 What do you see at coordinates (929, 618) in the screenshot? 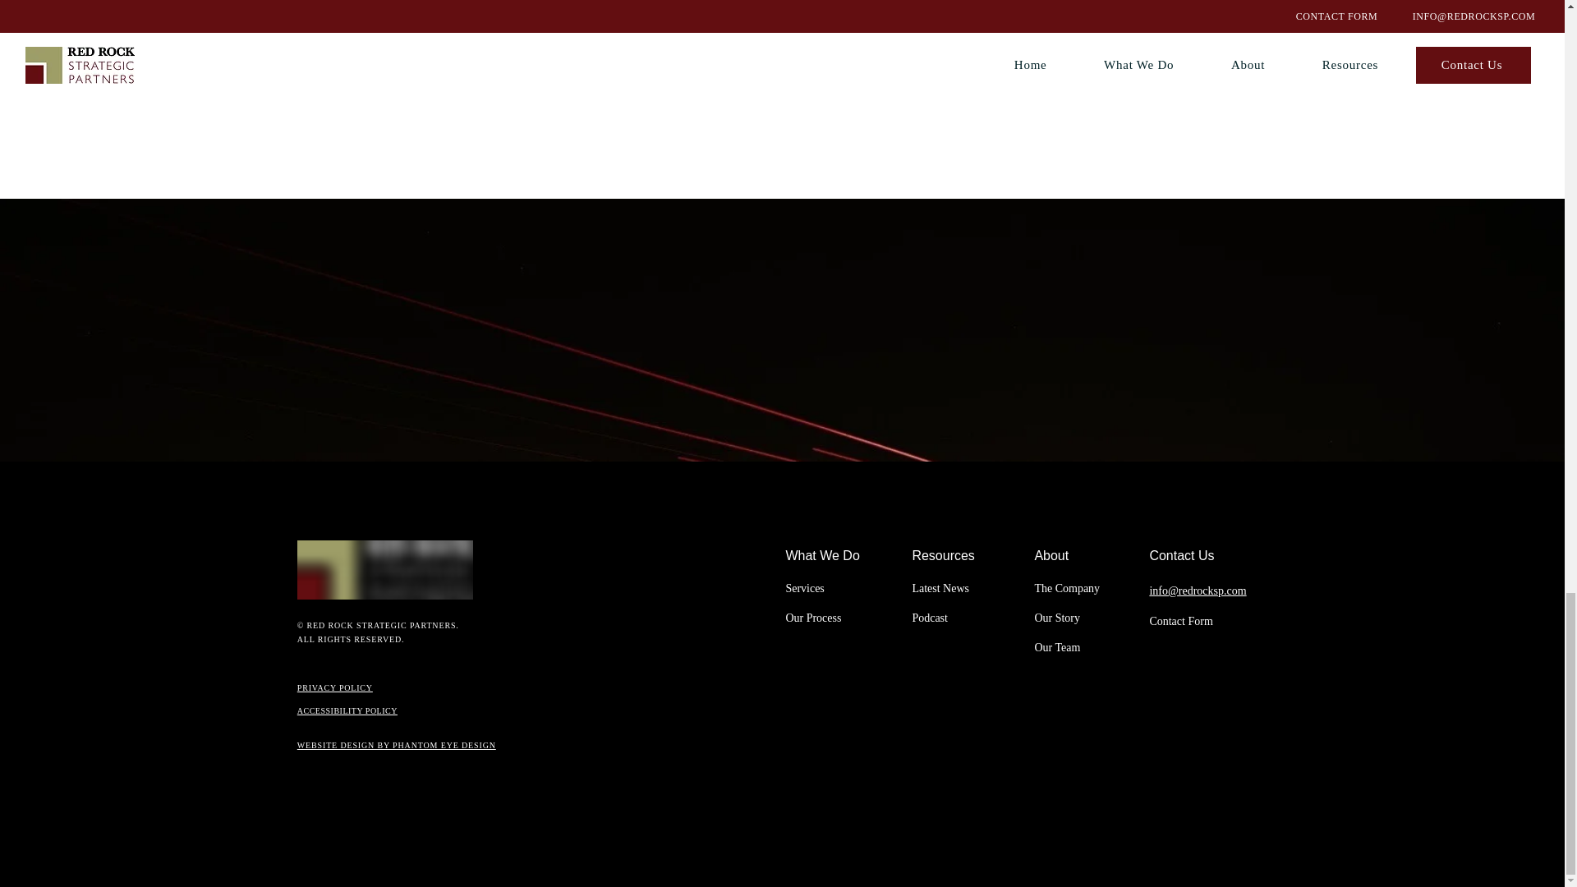
I see `Podcast` at bounding box center [929, 618].